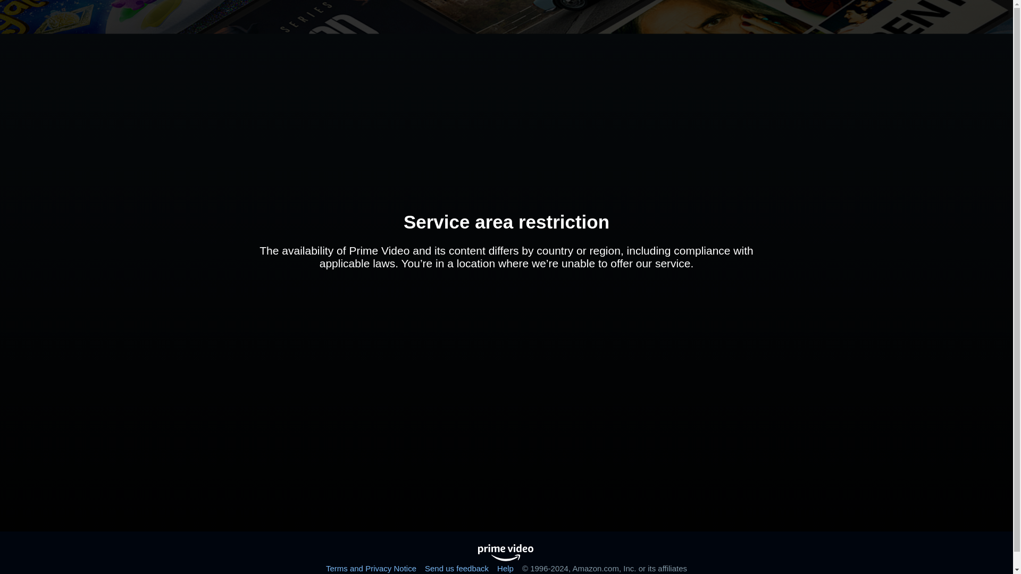 The height and width of the screenshot is (574, 1021). I want to click on Help, so click(505, 568).